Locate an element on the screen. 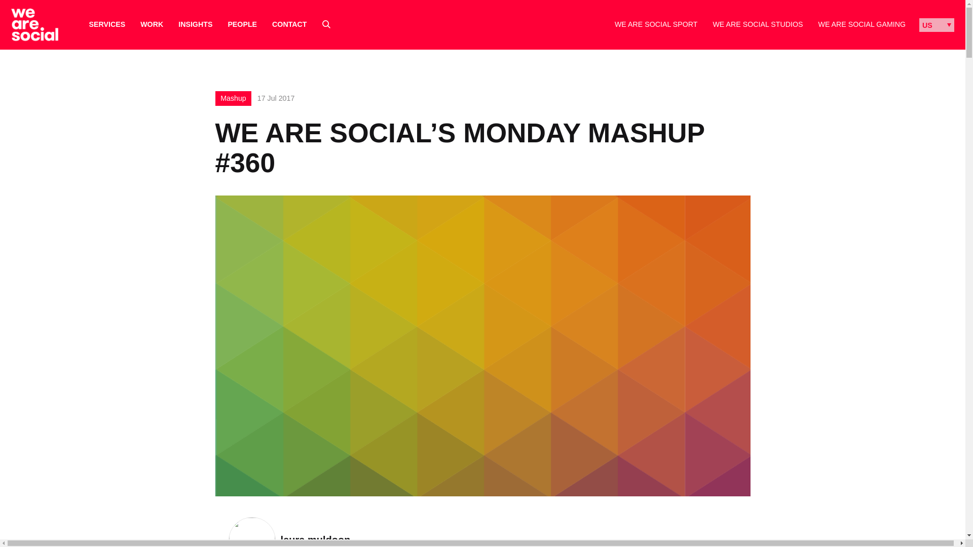 The image size is (973, 547). WE ARE SOCIAL SPORT is located at coordinates (656, 24).